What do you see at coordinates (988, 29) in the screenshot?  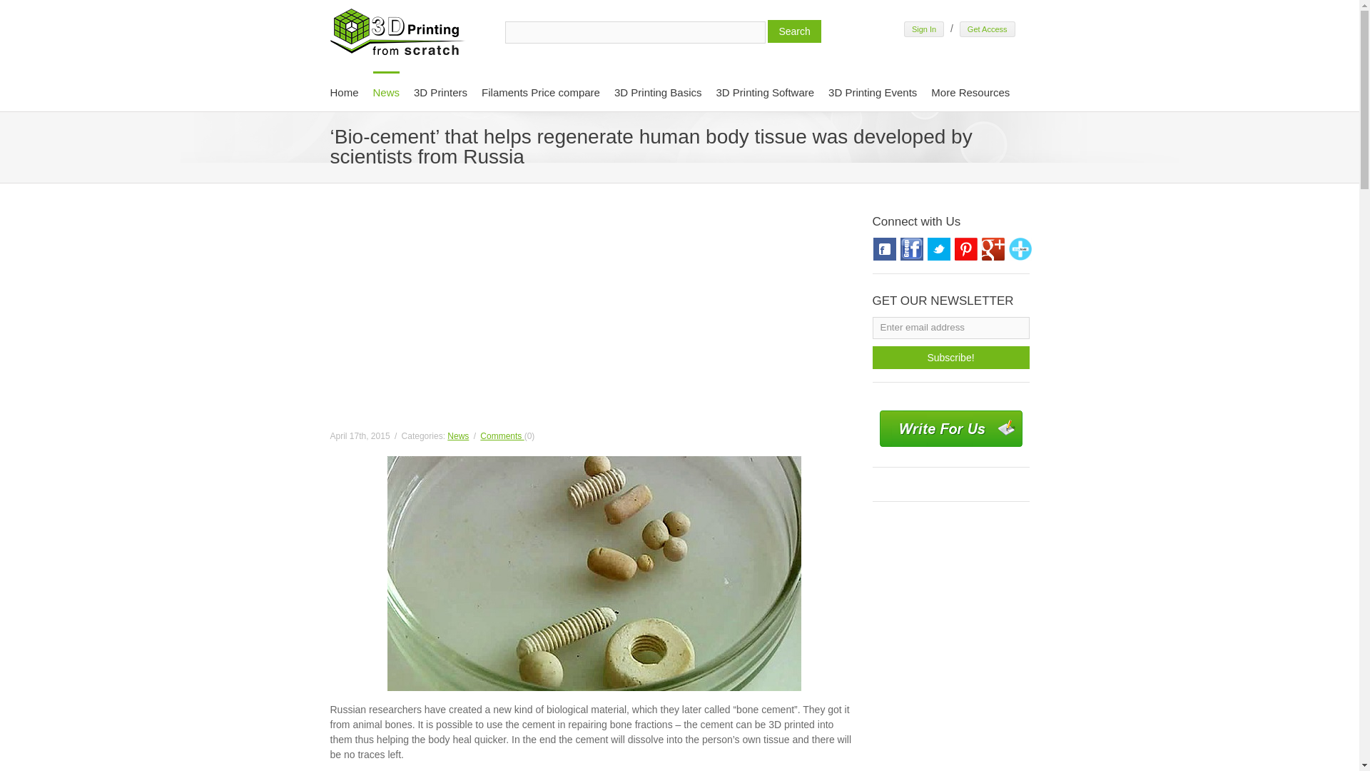 I see `Get Access` at bounding box center [988, 29].